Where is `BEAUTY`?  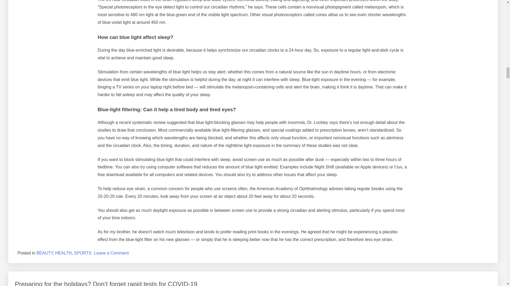
BEAUTY is located at coordinates (45, 253).